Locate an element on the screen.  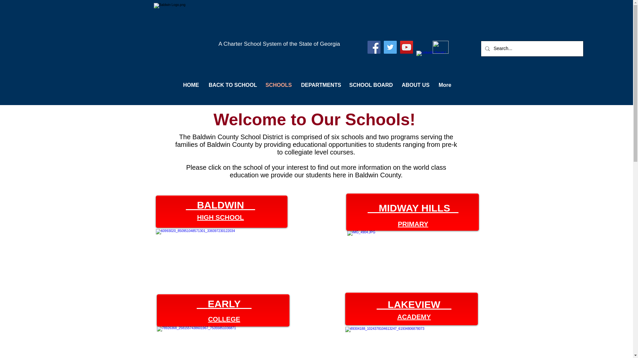
eBOARD 'e' favicon.png is located at coordinates (440, 47).